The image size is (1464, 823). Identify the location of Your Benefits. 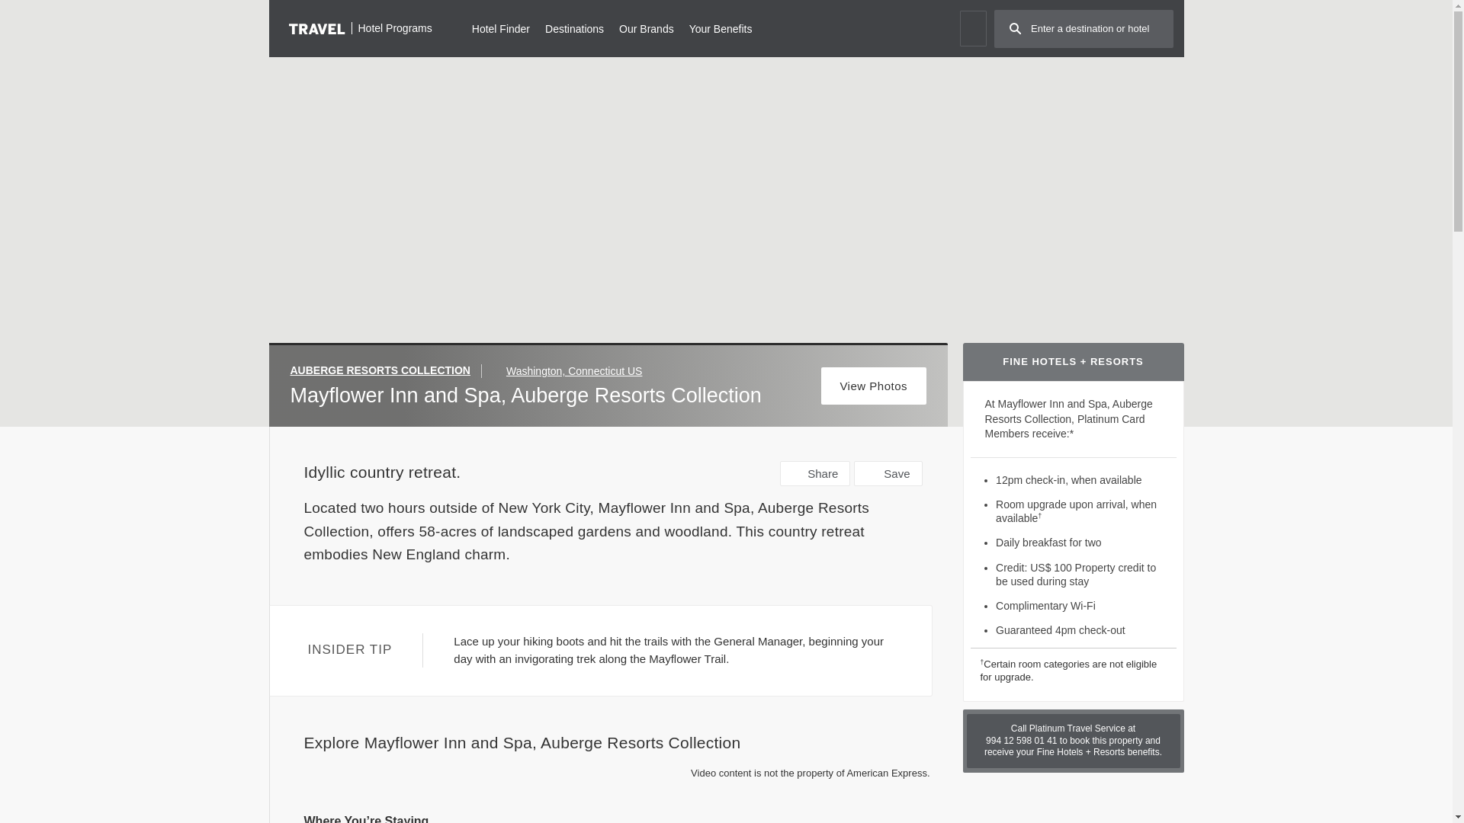
(721, 27).